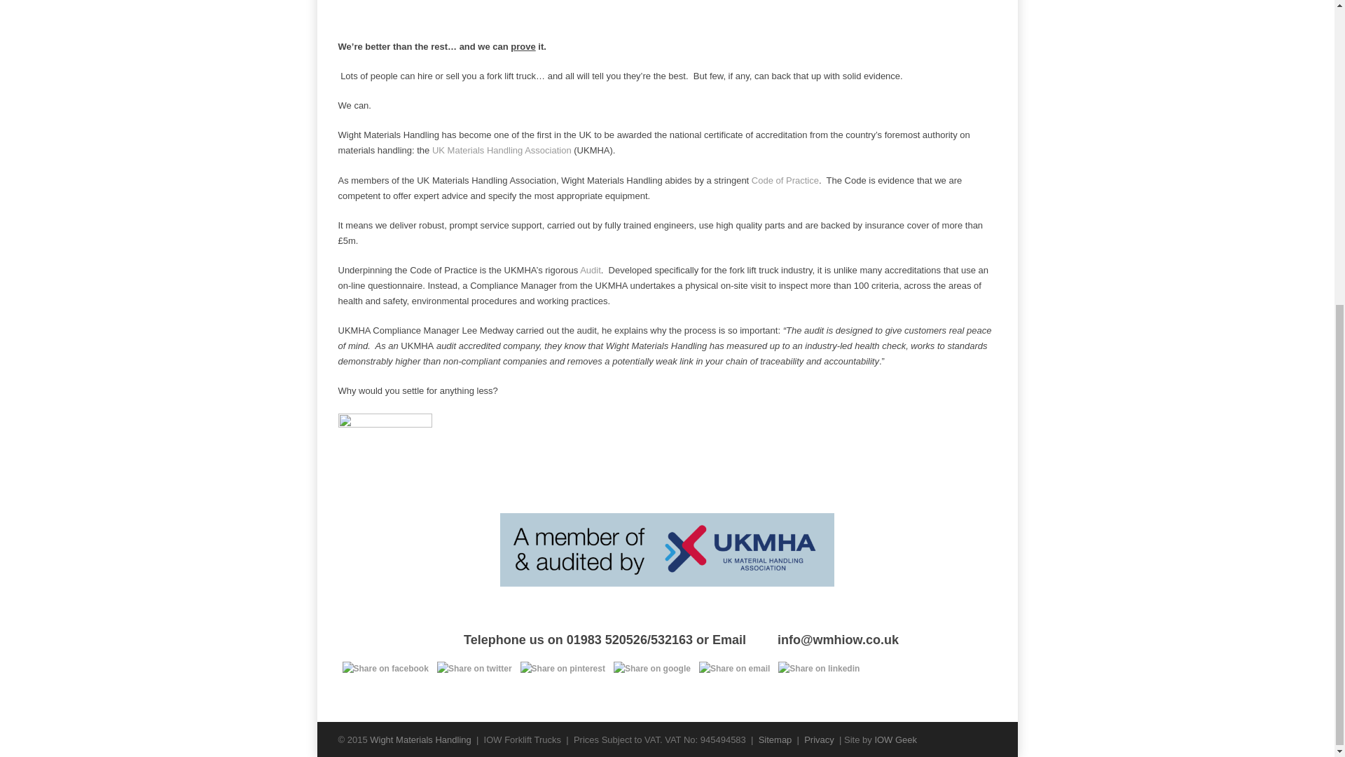  What do you see at coordinates (502, 150) in the screenshot?
I see `UK Materials Handling Association` at bounding box center [502, 150].